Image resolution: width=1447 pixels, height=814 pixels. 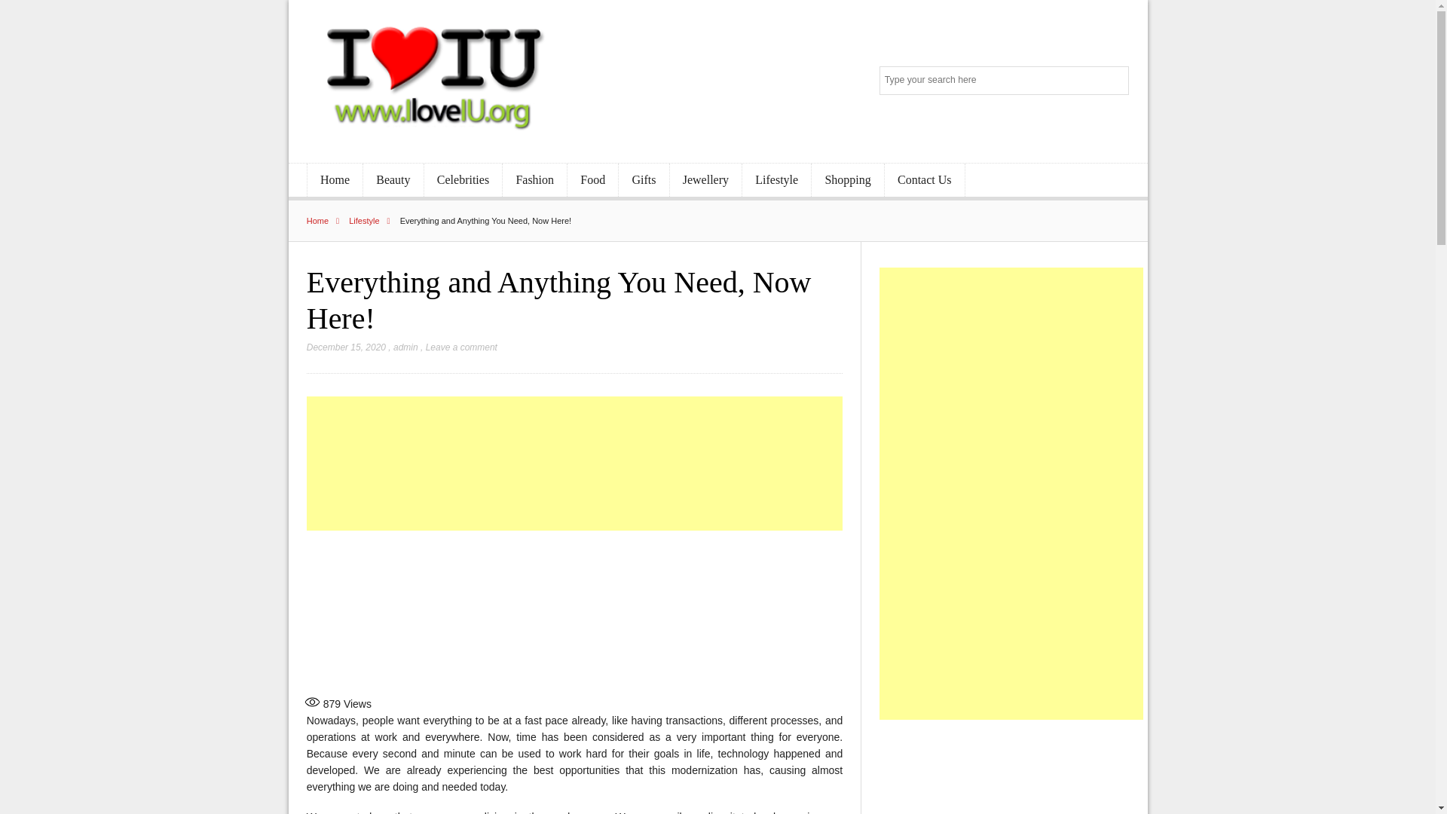 I want to click on Leave a comment, so click(x=461, y=347).